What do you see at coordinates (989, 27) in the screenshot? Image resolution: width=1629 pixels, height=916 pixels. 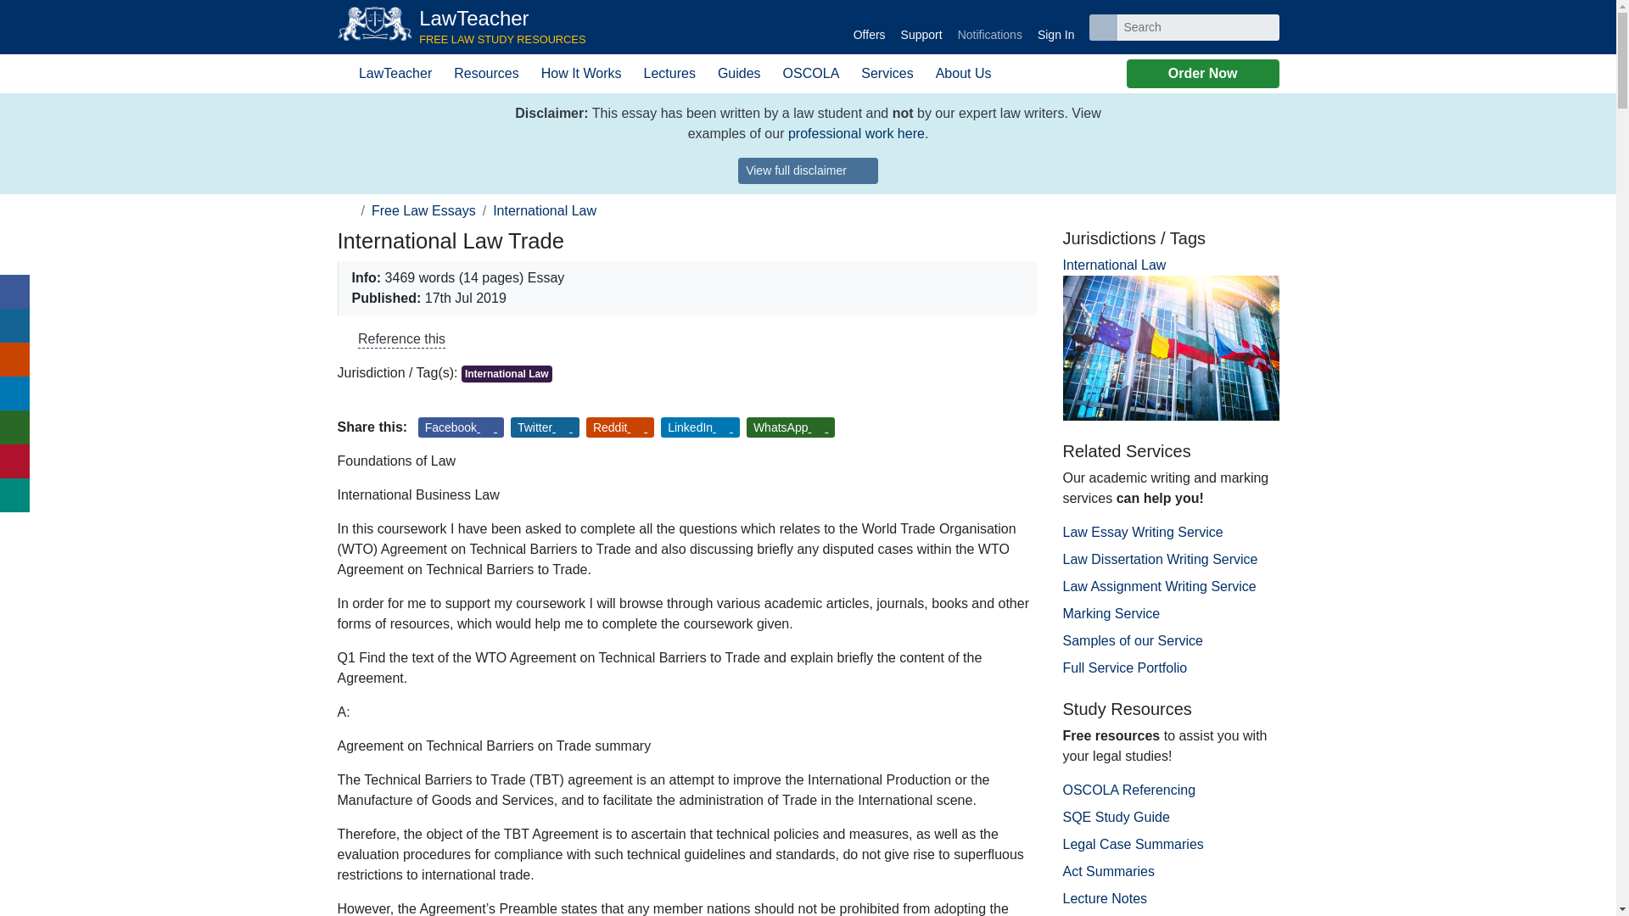 I see `Notifications` at bounding box center [989, 27].